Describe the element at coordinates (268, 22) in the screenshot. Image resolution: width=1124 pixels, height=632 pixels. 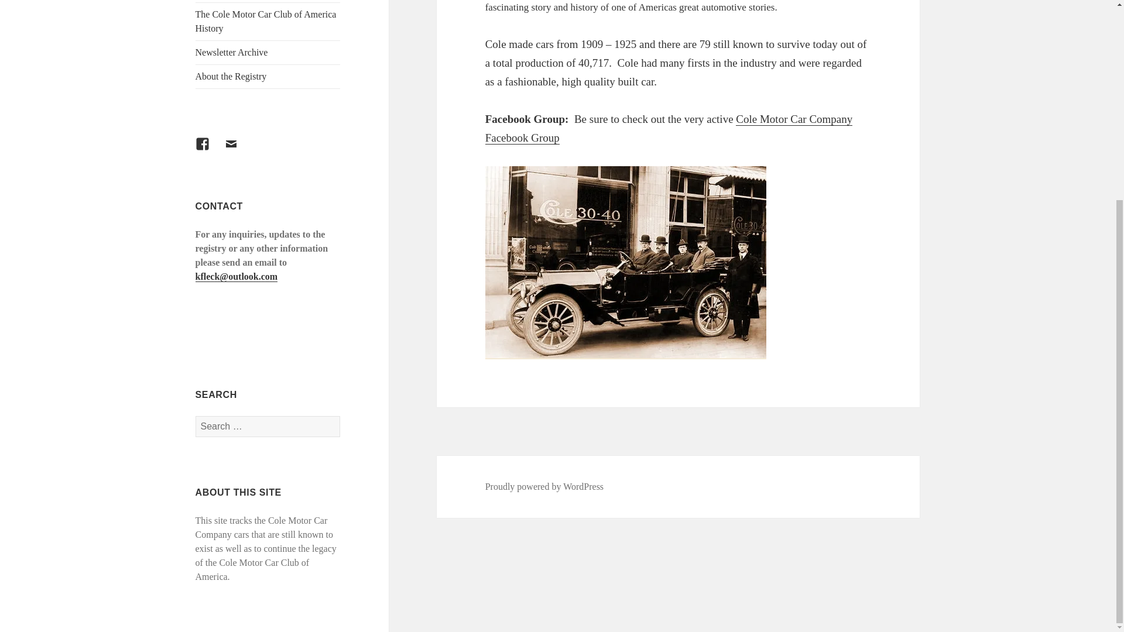
I see `The Cole Motor Car Club of America History` at that location.